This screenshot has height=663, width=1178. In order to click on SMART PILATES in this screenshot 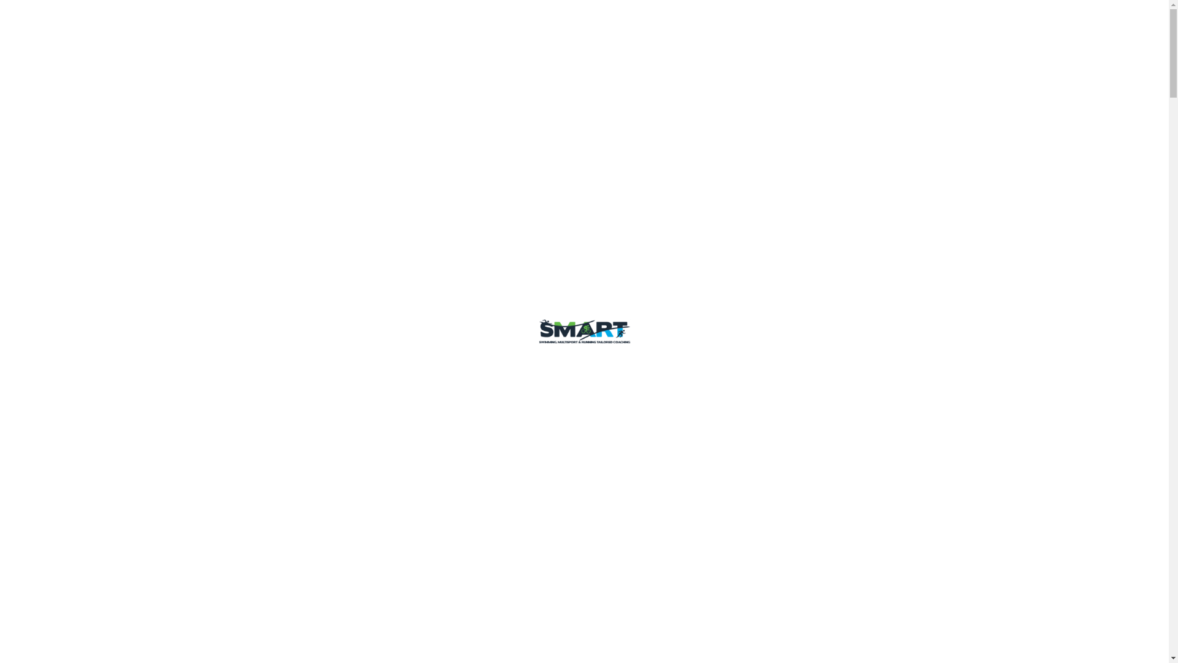, I will do `click(825, 29)`.